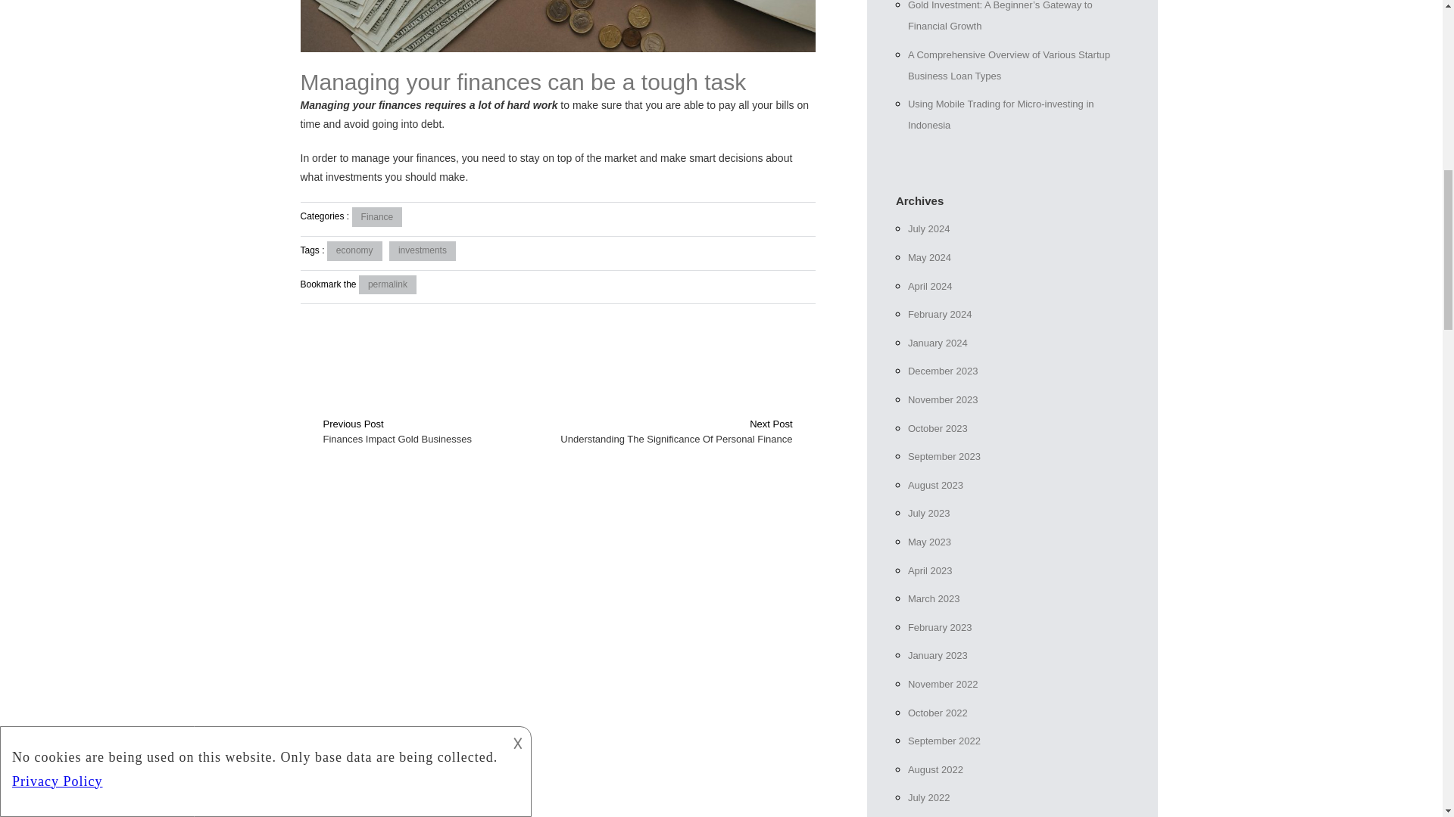  I want to click on April 2023, so click(930, 570).